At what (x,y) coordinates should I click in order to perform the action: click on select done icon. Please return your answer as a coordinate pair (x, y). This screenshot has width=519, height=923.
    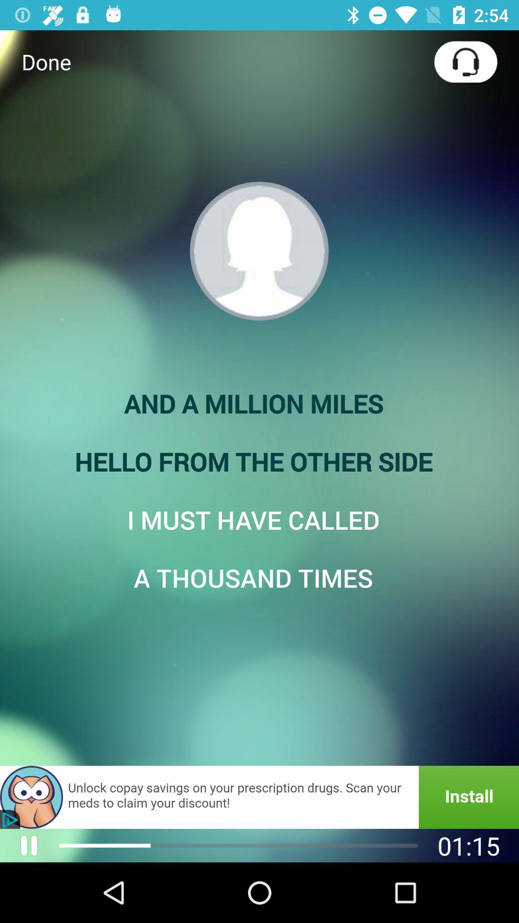
    Looking at the image, I should click on (46, 62).